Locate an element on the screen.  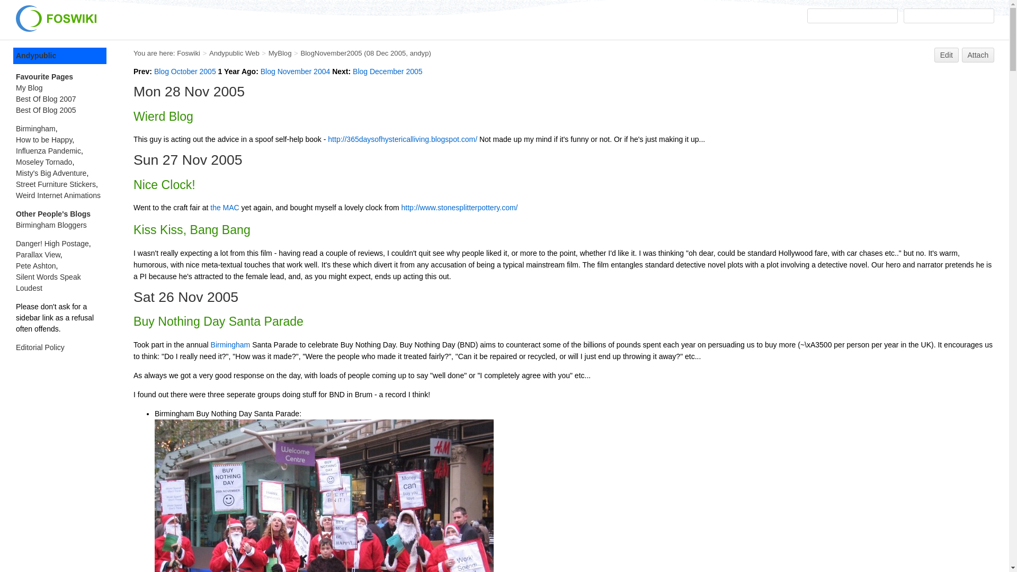
Attach is located at coordinates (978, 55).